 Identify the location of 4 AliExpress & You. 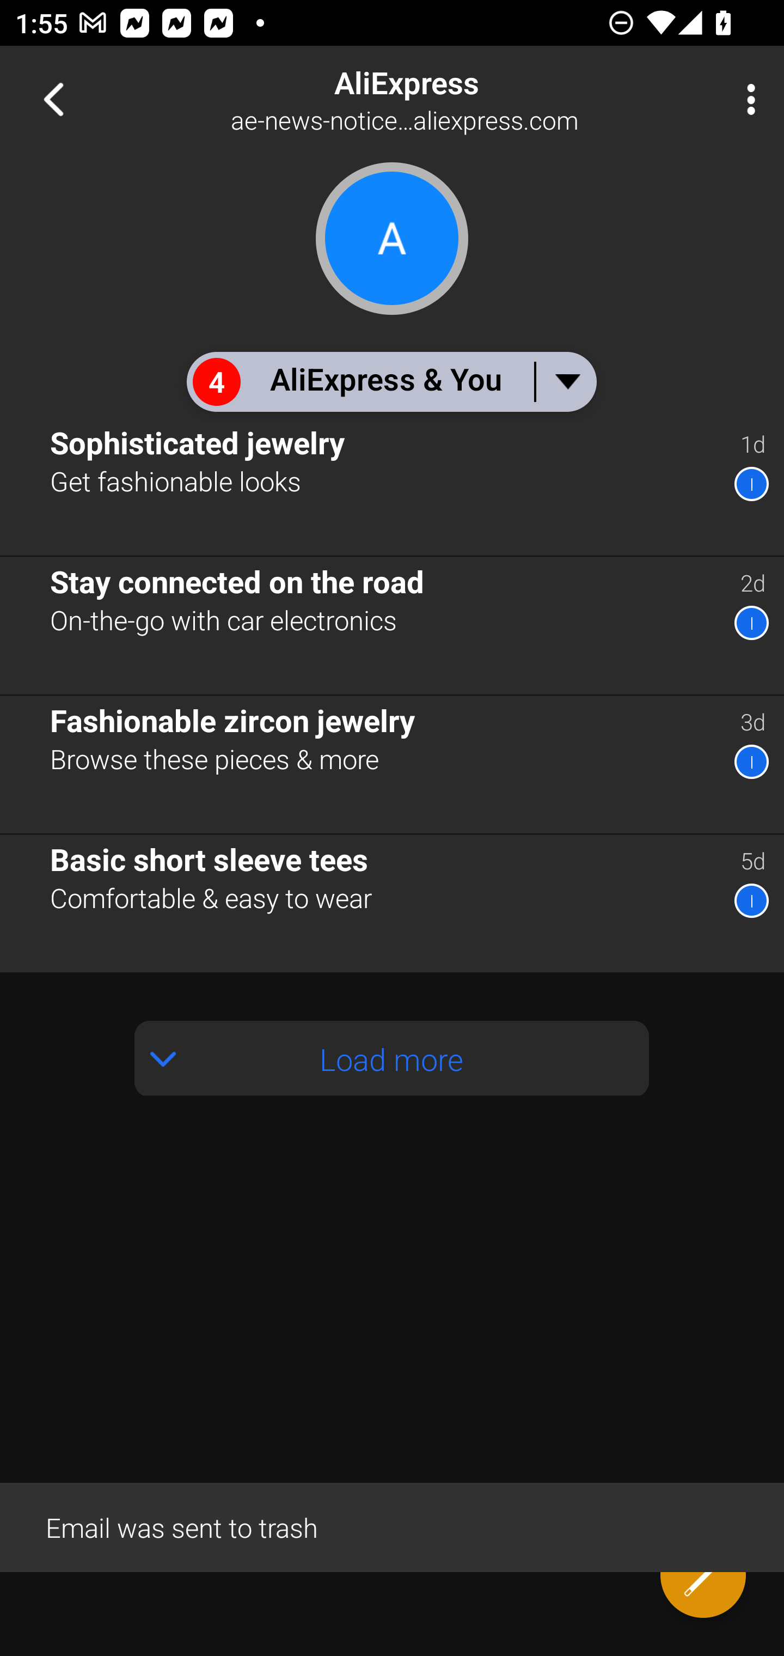
(391, 381).